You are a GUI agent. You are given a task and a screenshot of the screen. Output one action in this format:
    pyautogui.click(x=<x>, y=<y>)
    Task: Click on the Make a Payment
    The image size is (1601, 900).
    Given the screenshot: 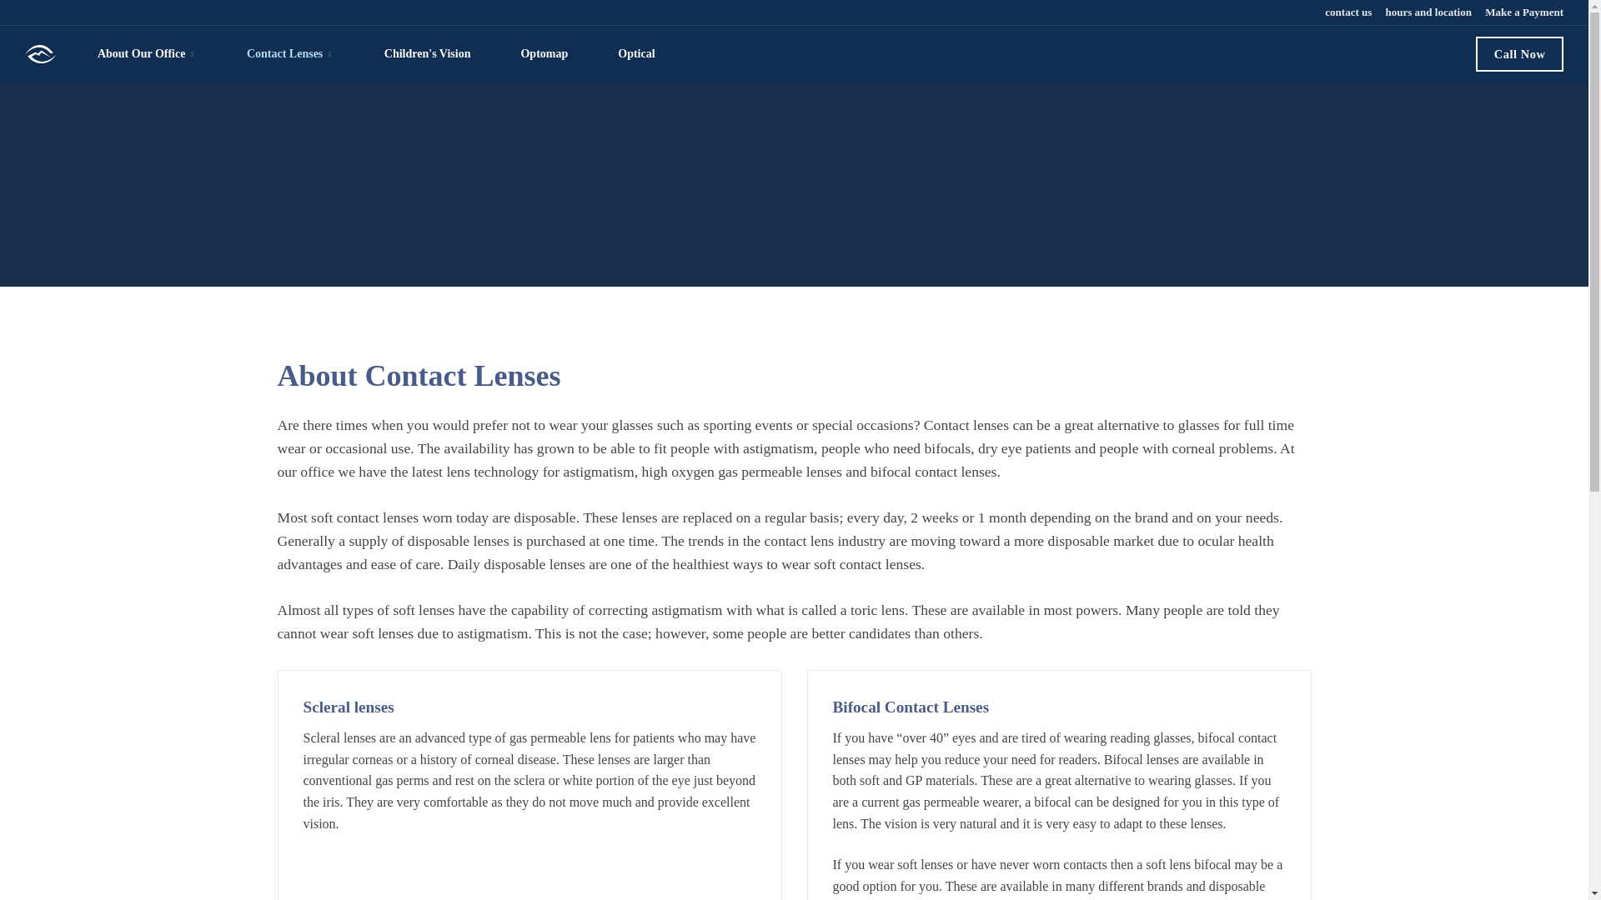 What is the action you would take?
    pyautogui.click(x=1523, y=12)
    